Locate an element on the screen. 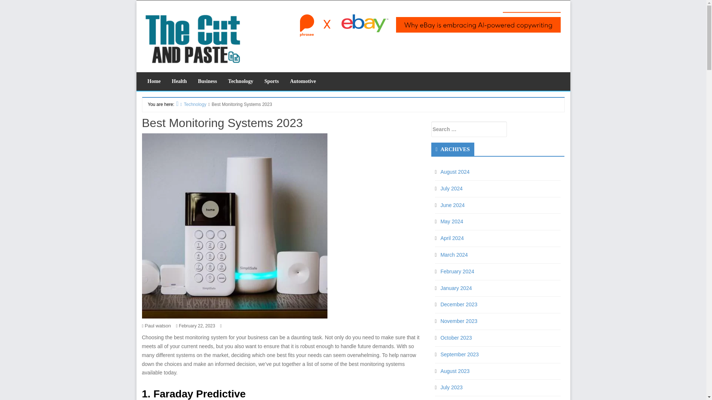 The width and height of the screenshot is (712, 400). March 2024 is located at coordinates (454, 238).